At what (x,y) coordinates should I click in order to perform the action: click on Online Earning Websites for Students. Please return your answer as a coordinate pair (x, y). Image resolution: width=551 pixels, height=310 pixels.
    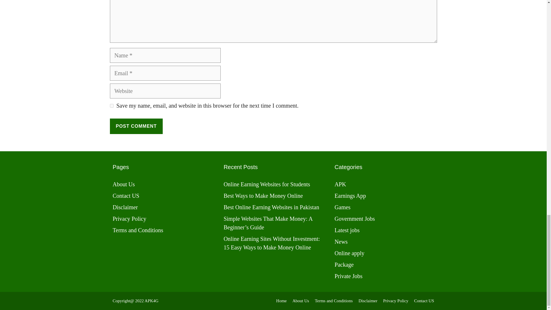
    Looking at the image, I should click on (267, 184).